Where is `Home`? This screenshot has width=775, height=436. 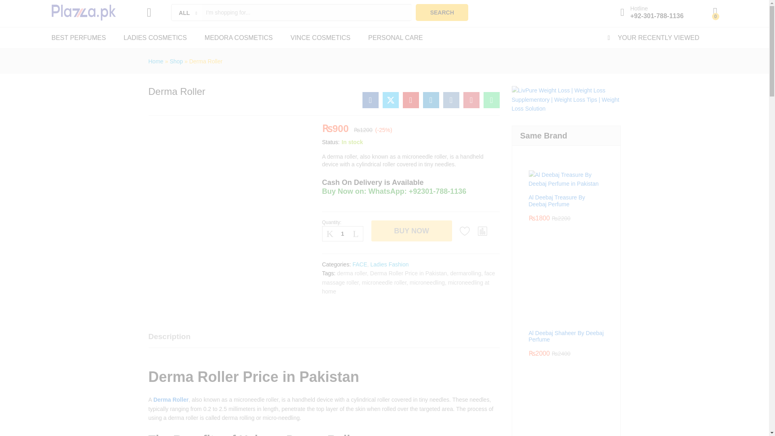 Home is located at coordinates (156, 61).